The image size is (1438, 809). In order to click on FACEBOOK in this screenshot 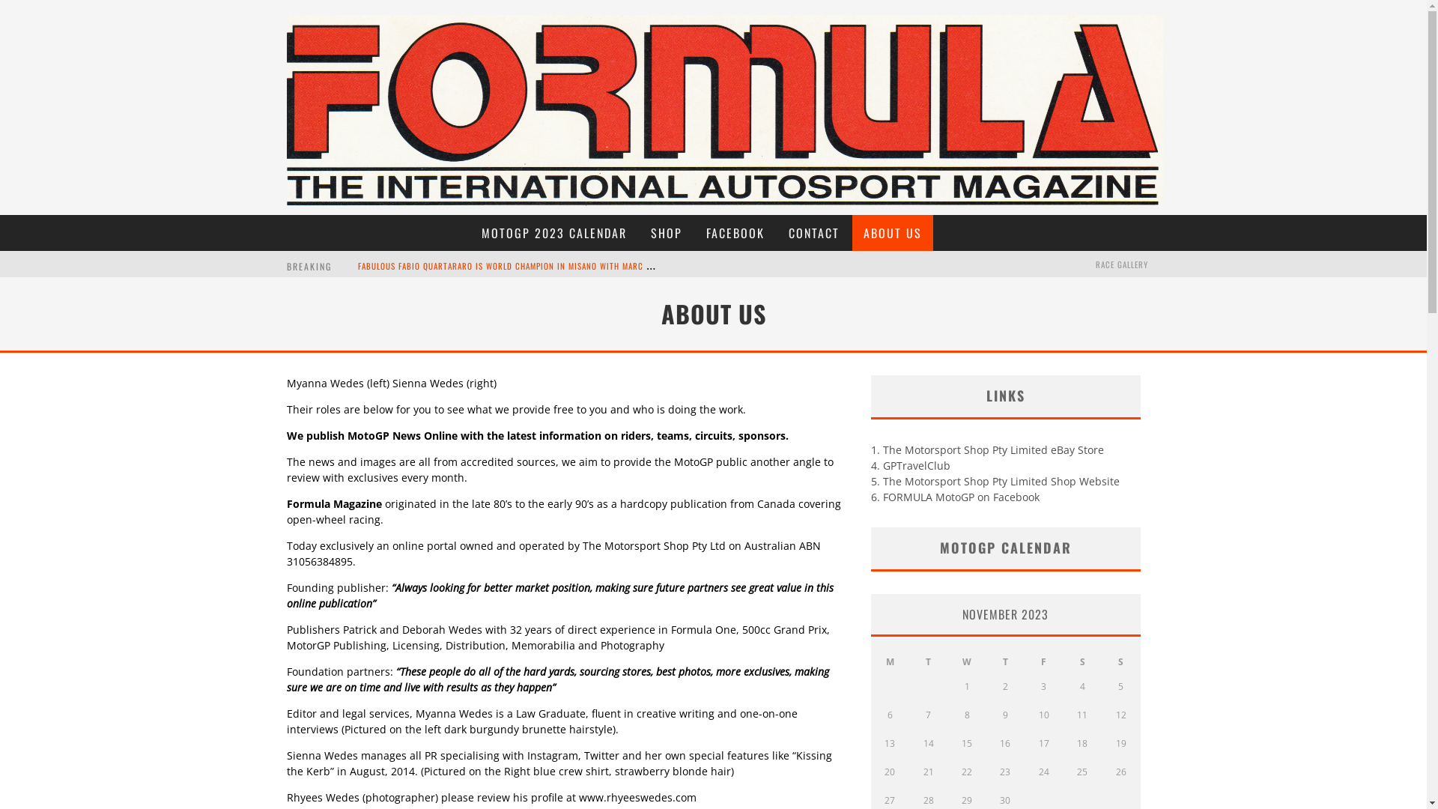, I will do `click(735, 233)`.